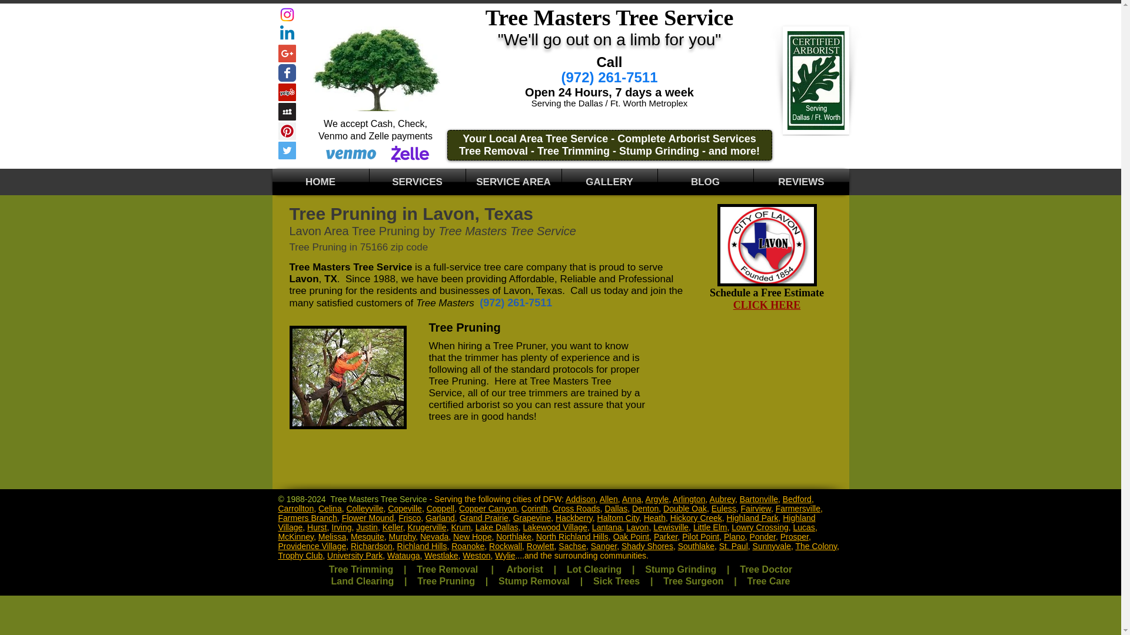  I want to click on SERVICES, so click(417, 182).